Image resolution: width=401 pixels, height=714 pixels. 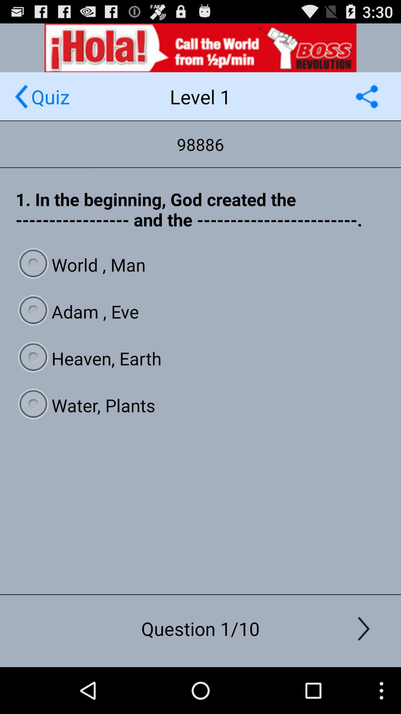 What do you see at coordinates (367, 97) in the screenshot?
I see `share option` at bounding box center [367, 97].